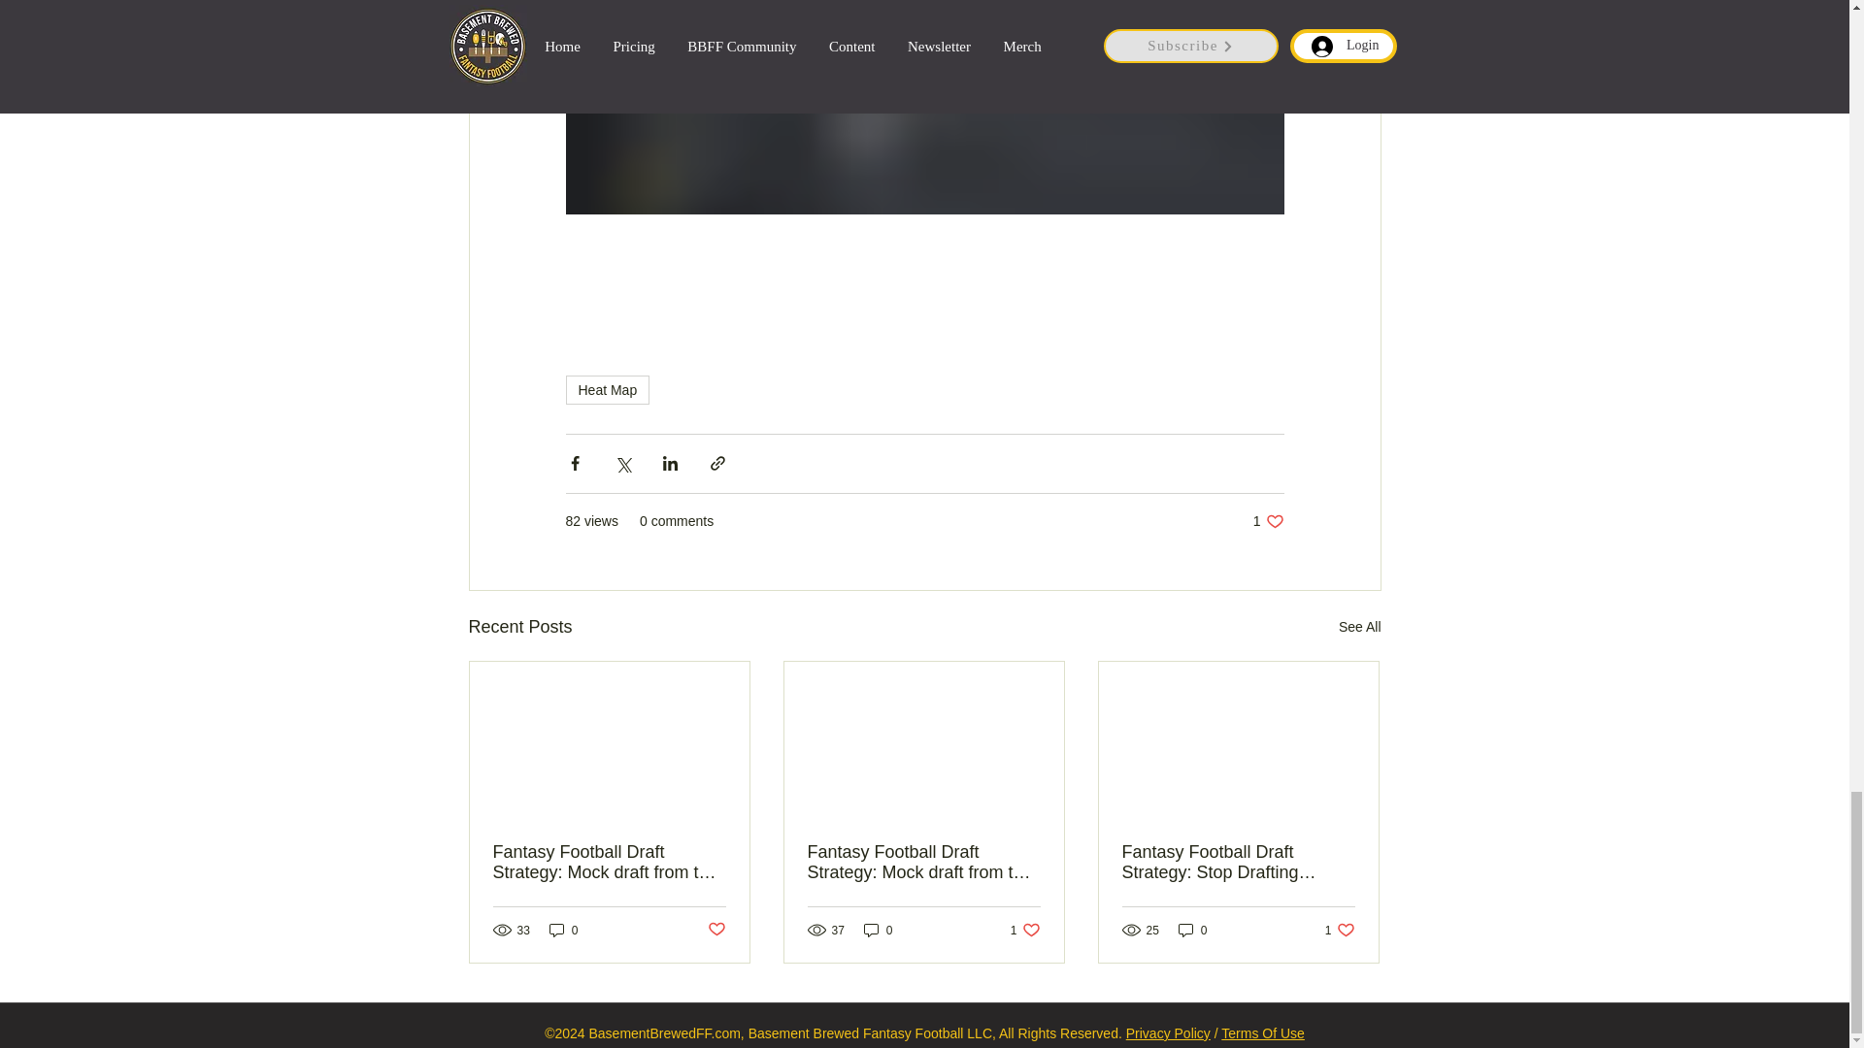  I want to click on 0, so click(563, 930).